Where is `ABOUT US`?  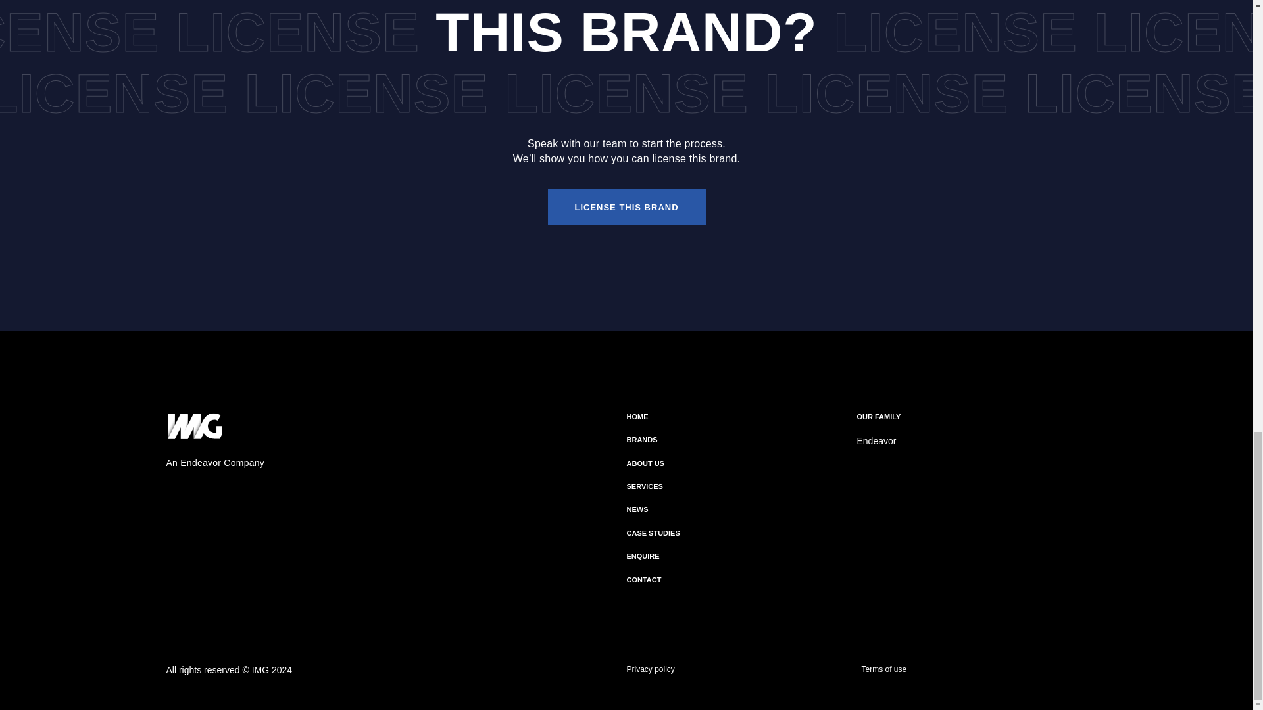
ABOUT US is located at coordinates (645, 463).